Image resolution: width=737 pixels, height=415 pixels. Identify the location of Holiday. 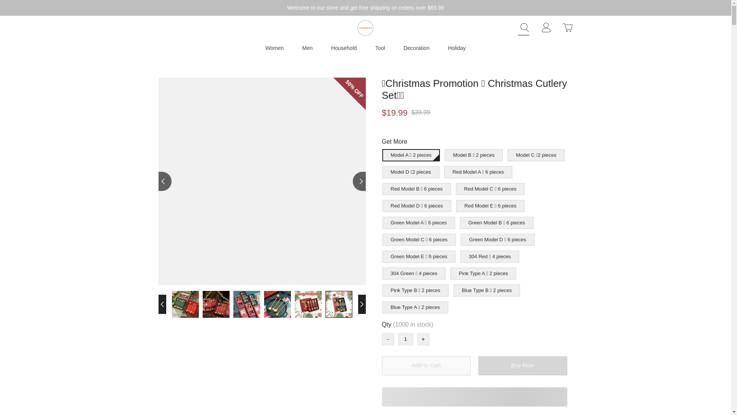
(457, 48).